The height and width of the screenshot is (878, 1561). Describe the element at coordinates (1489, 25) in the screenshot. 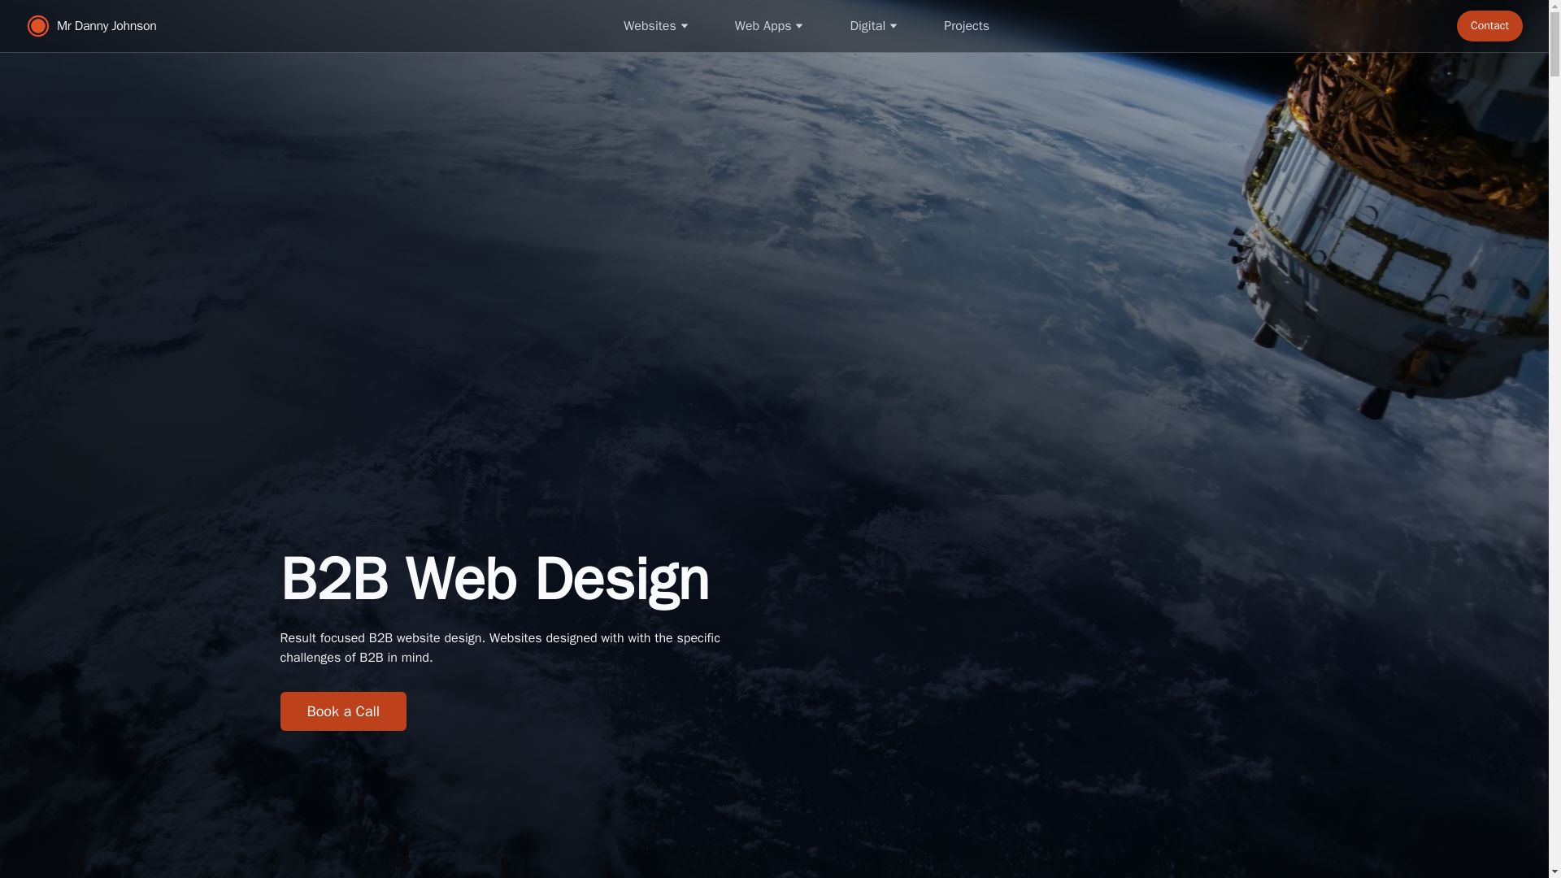

I see `Contact` at that location.